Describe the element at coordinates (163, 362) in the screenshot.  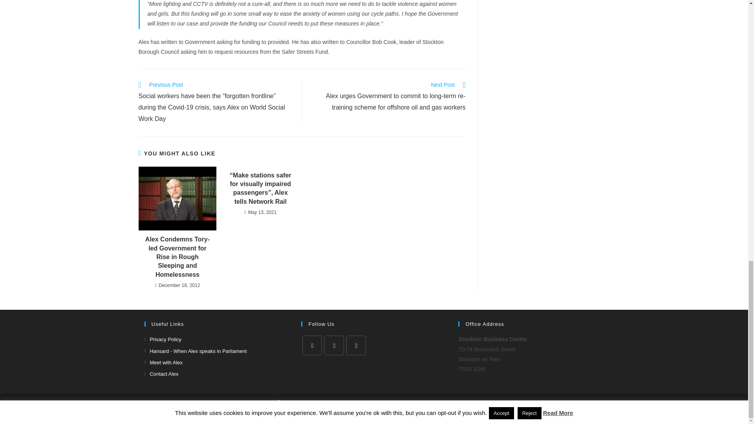
I see `Meet with Alex` at that location.